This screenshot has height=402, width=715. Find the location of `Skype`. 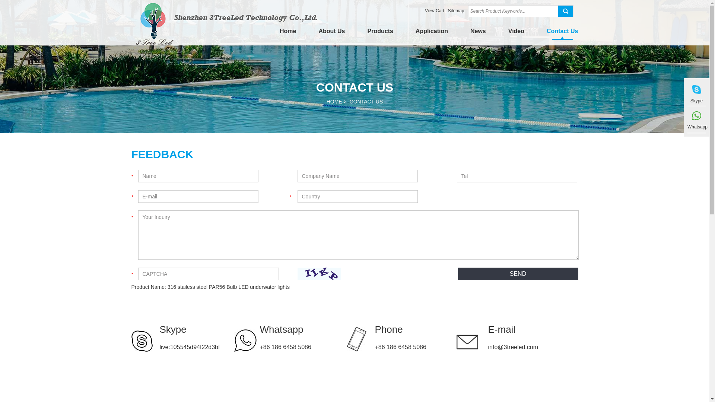

Skype is located at coordinates (191, 329).